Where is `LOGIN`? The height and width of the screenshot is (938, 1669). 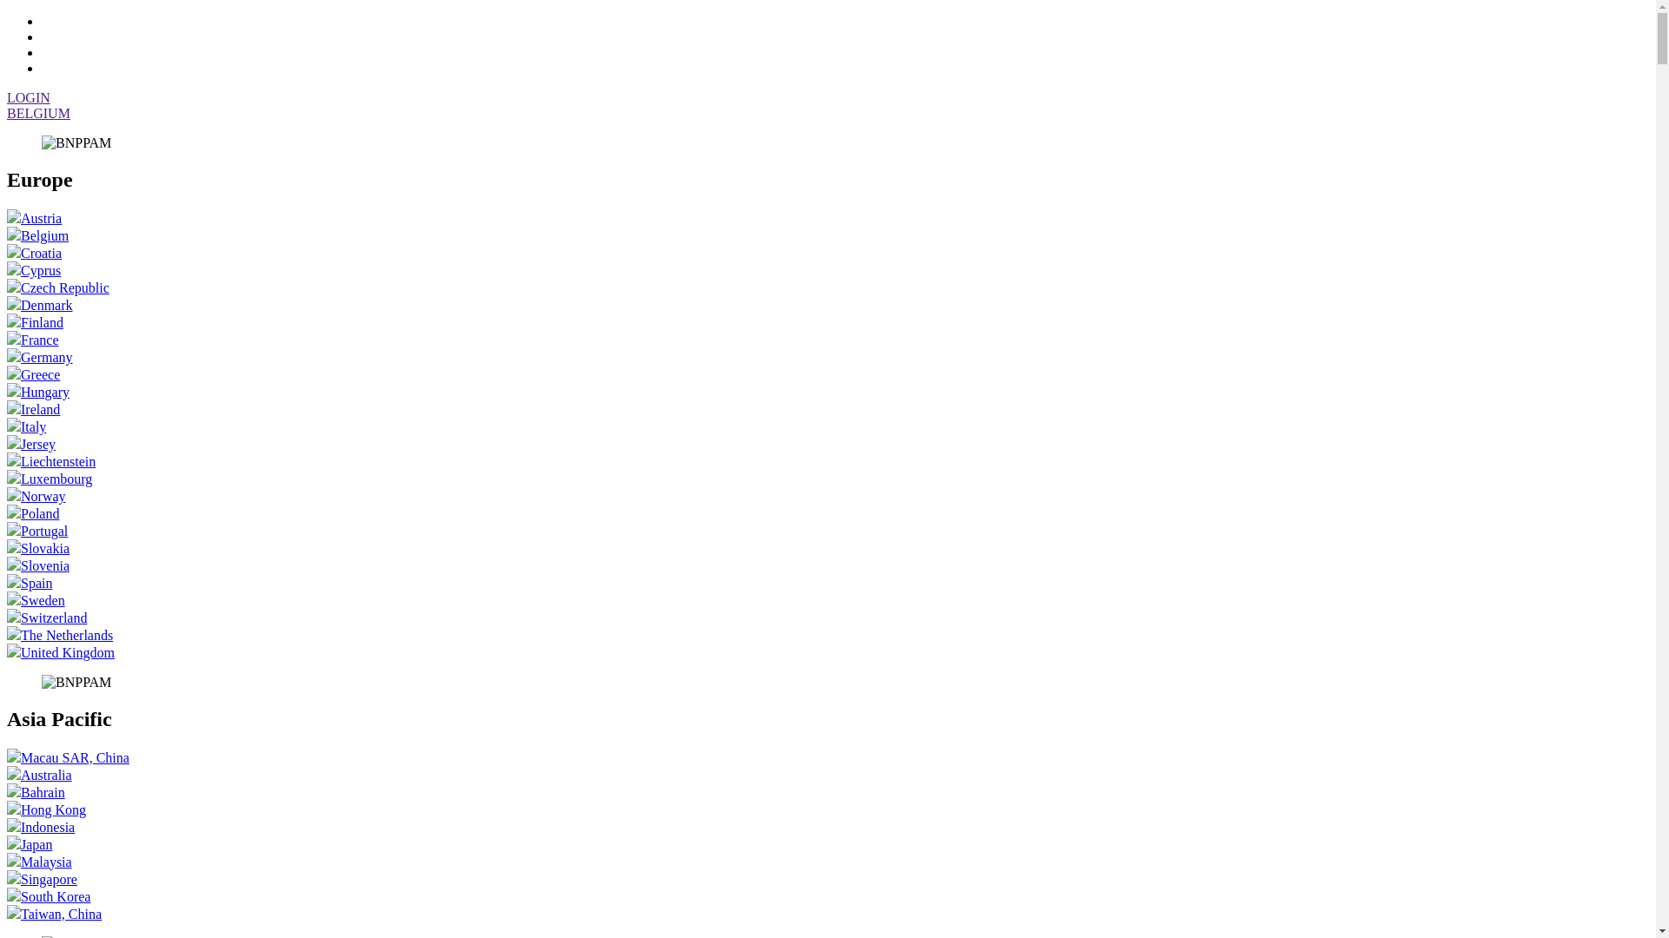
LOGIN is located at coordinates (29, 97).